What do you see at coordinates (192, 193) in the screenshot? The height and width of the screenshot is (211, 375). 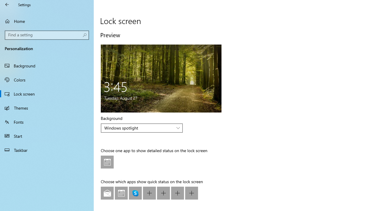 I see `Lock screen app quick status at position 7` at bounding box center [192, 193].